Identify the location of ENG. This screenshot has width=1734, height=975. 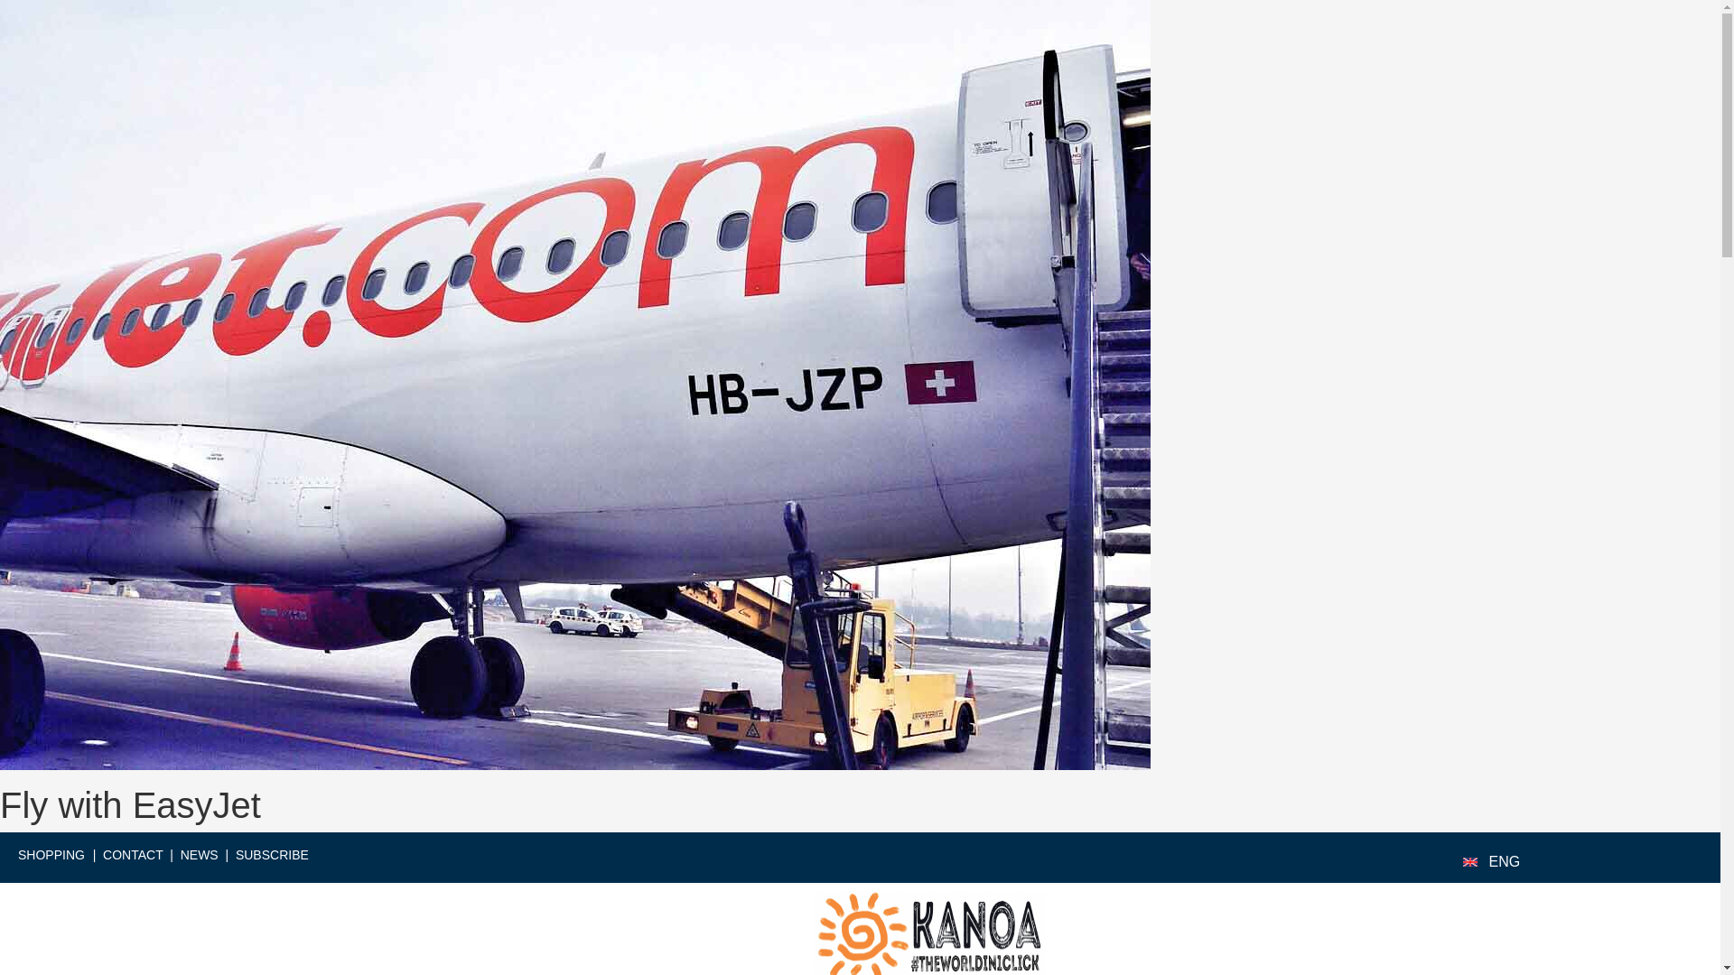
(1505, 861).